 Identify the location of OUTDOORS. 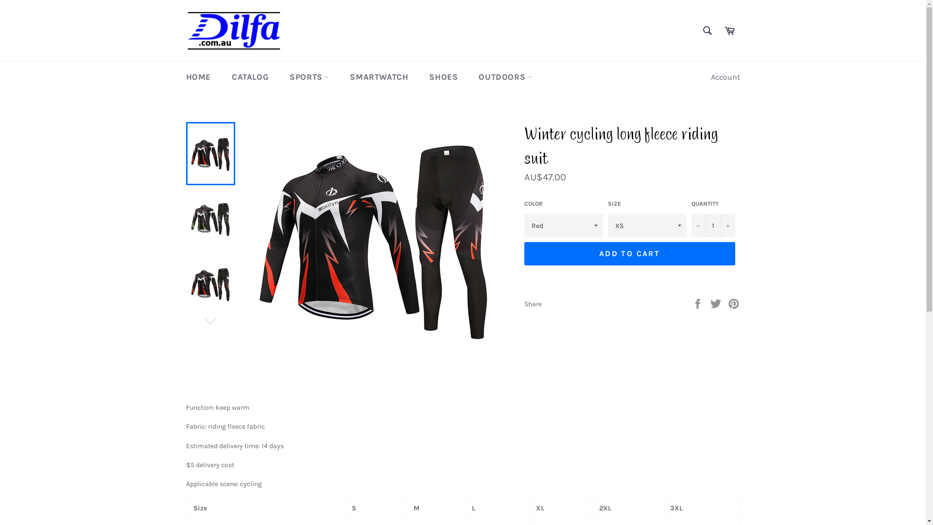
(505, 77).